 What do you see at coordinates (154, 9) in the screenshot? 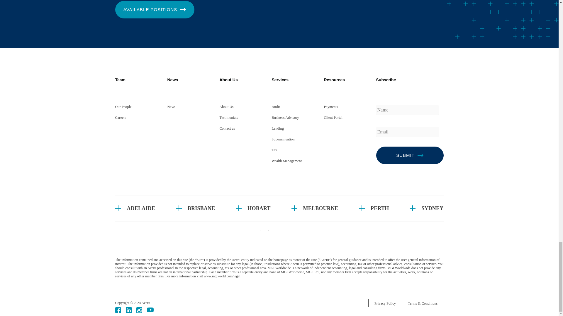
I see `AVAILABLE POSITIONS` at bounding box center [154, 9].